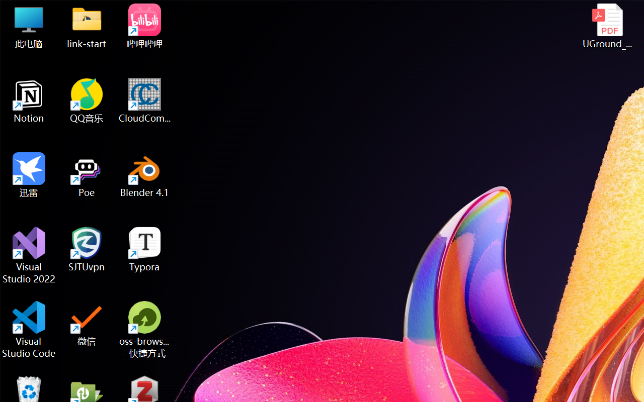 The width and height of the screenshot is (644, 402). I want to click on Blender 4.1, so click(145, 175).